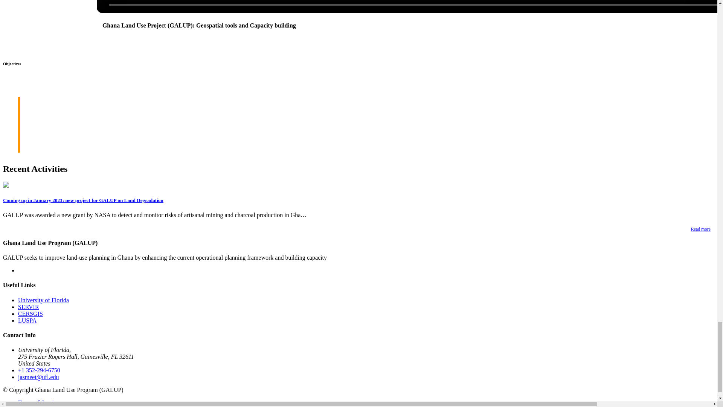  What do you see at coordinates (43, 300) in the screenshot?
I see `University of Florida` at bounding box center [43, 300].